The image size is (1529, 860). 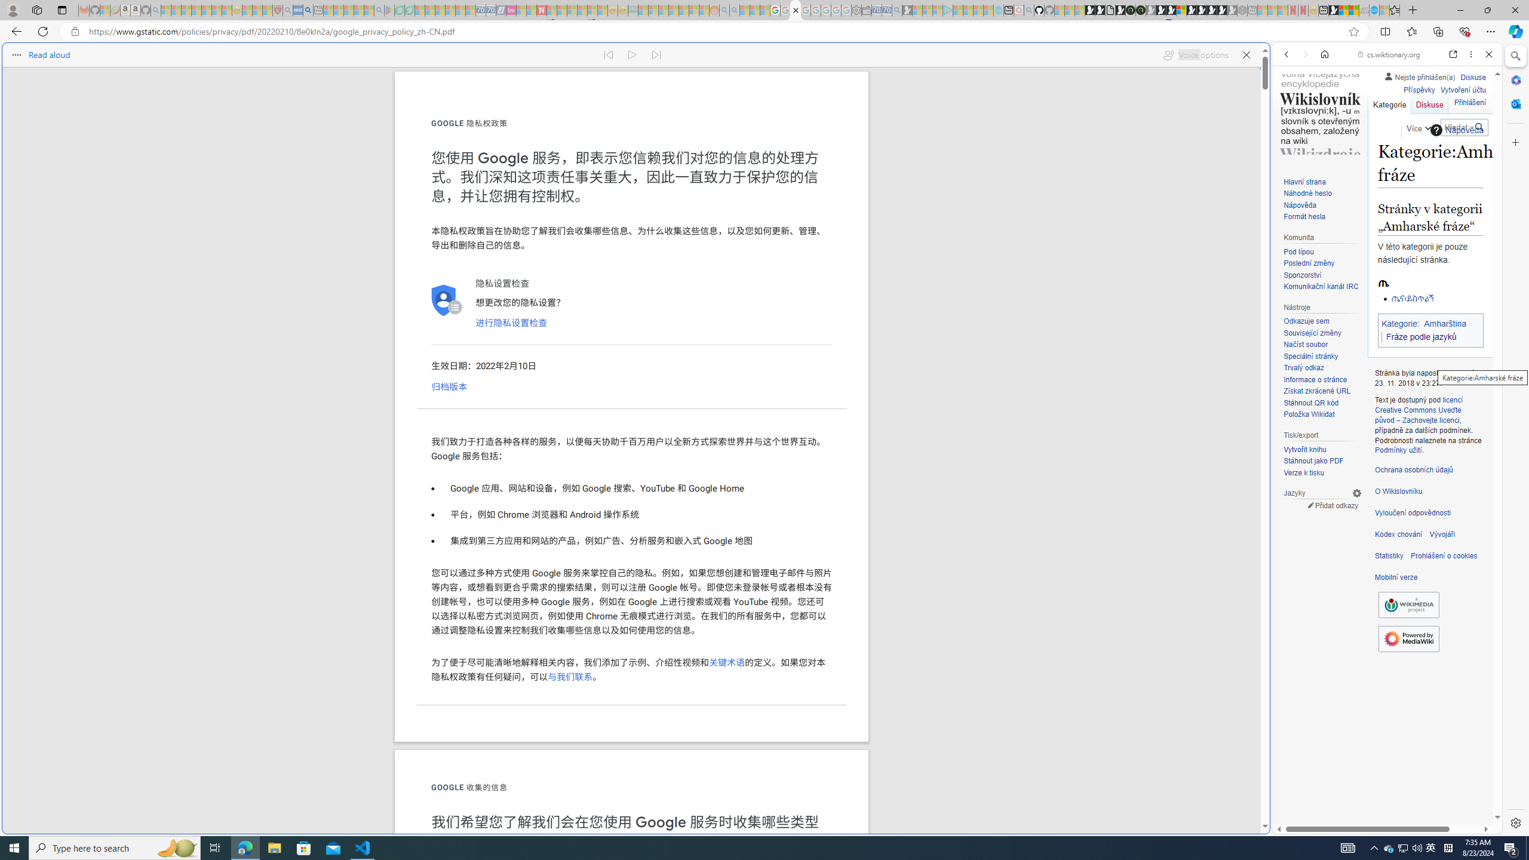 What do you see at coordinates (268, 10) in the screenshot?
I see `Local - MSN - Sleeping` at bounding box center [268, 10].